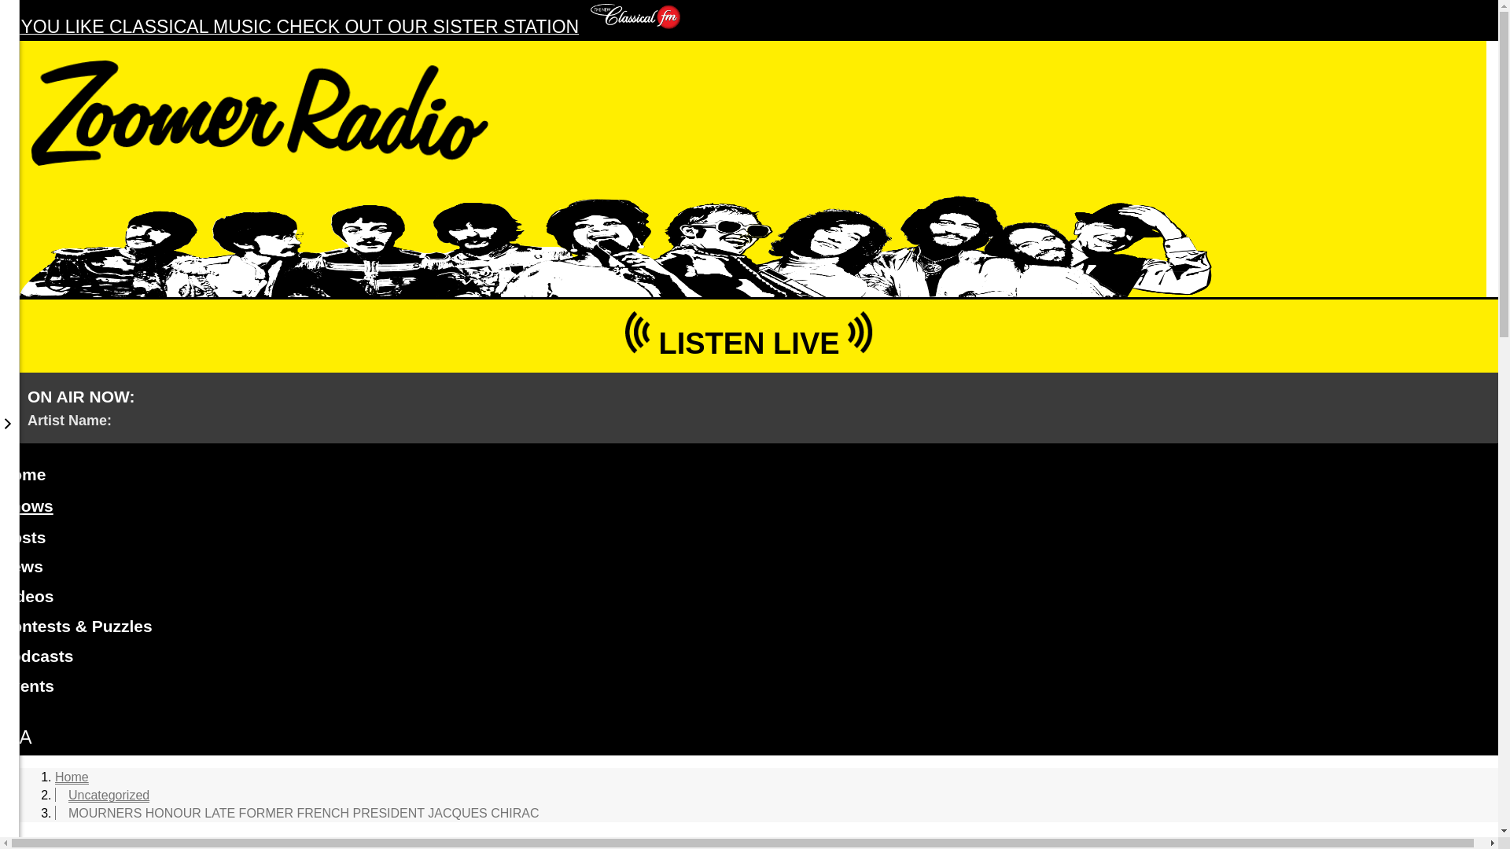 Image resolution: width=1510 pixels, height=849 pixels. Describe the element at coordinates (340, 28) in the screenshot. I see `IF YOU LIKE CLASSICAL MUSIC CHECK OUT OUR SISTER STATION` at that location.